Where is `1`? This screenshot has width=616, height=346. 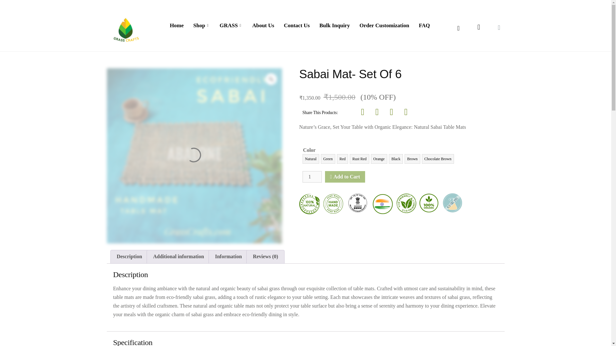
1 is located at coordinates (312, 177).